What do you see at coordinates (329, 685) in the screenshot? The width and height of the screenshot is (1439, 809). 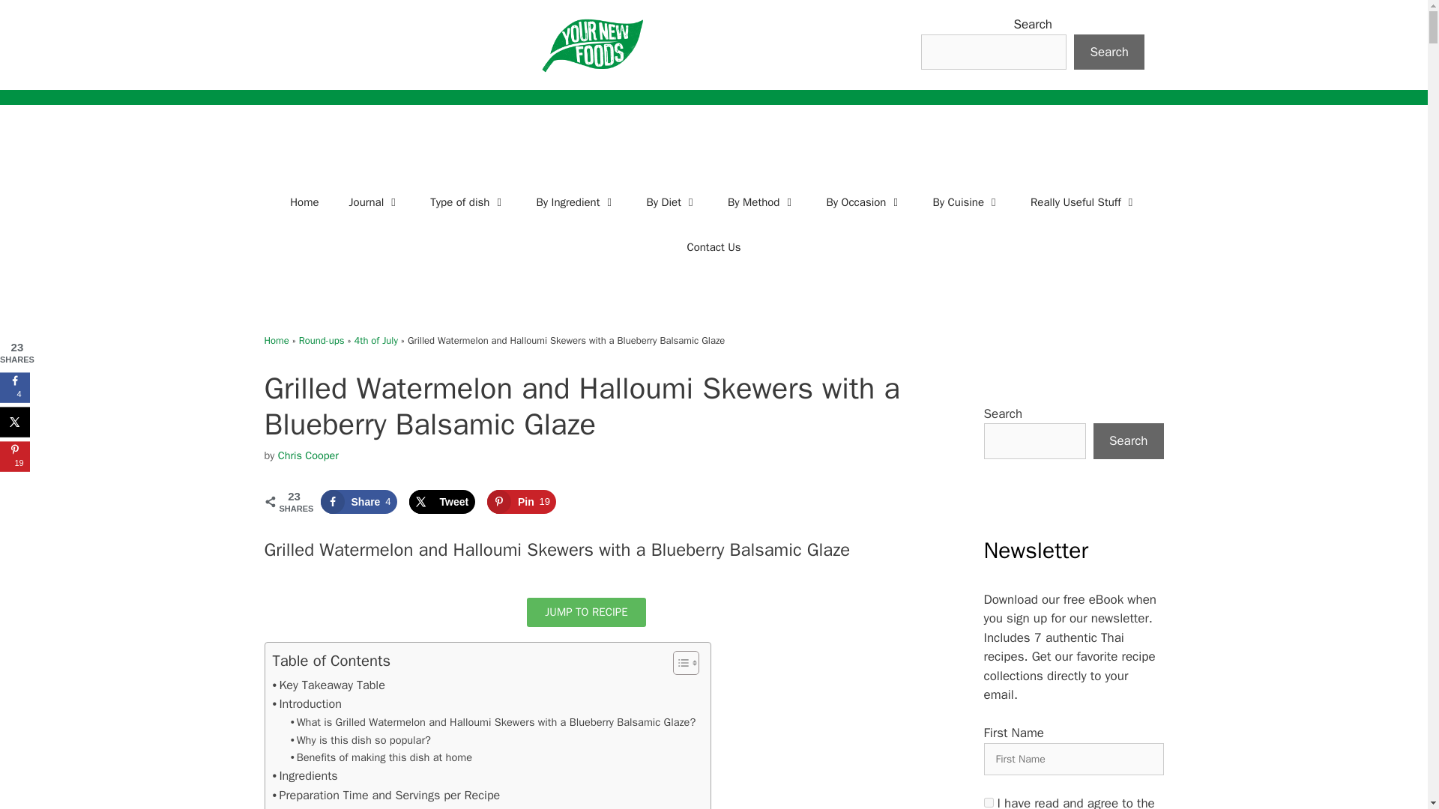 I see `Key Takeaway Table` at bounding box center [329, 685].